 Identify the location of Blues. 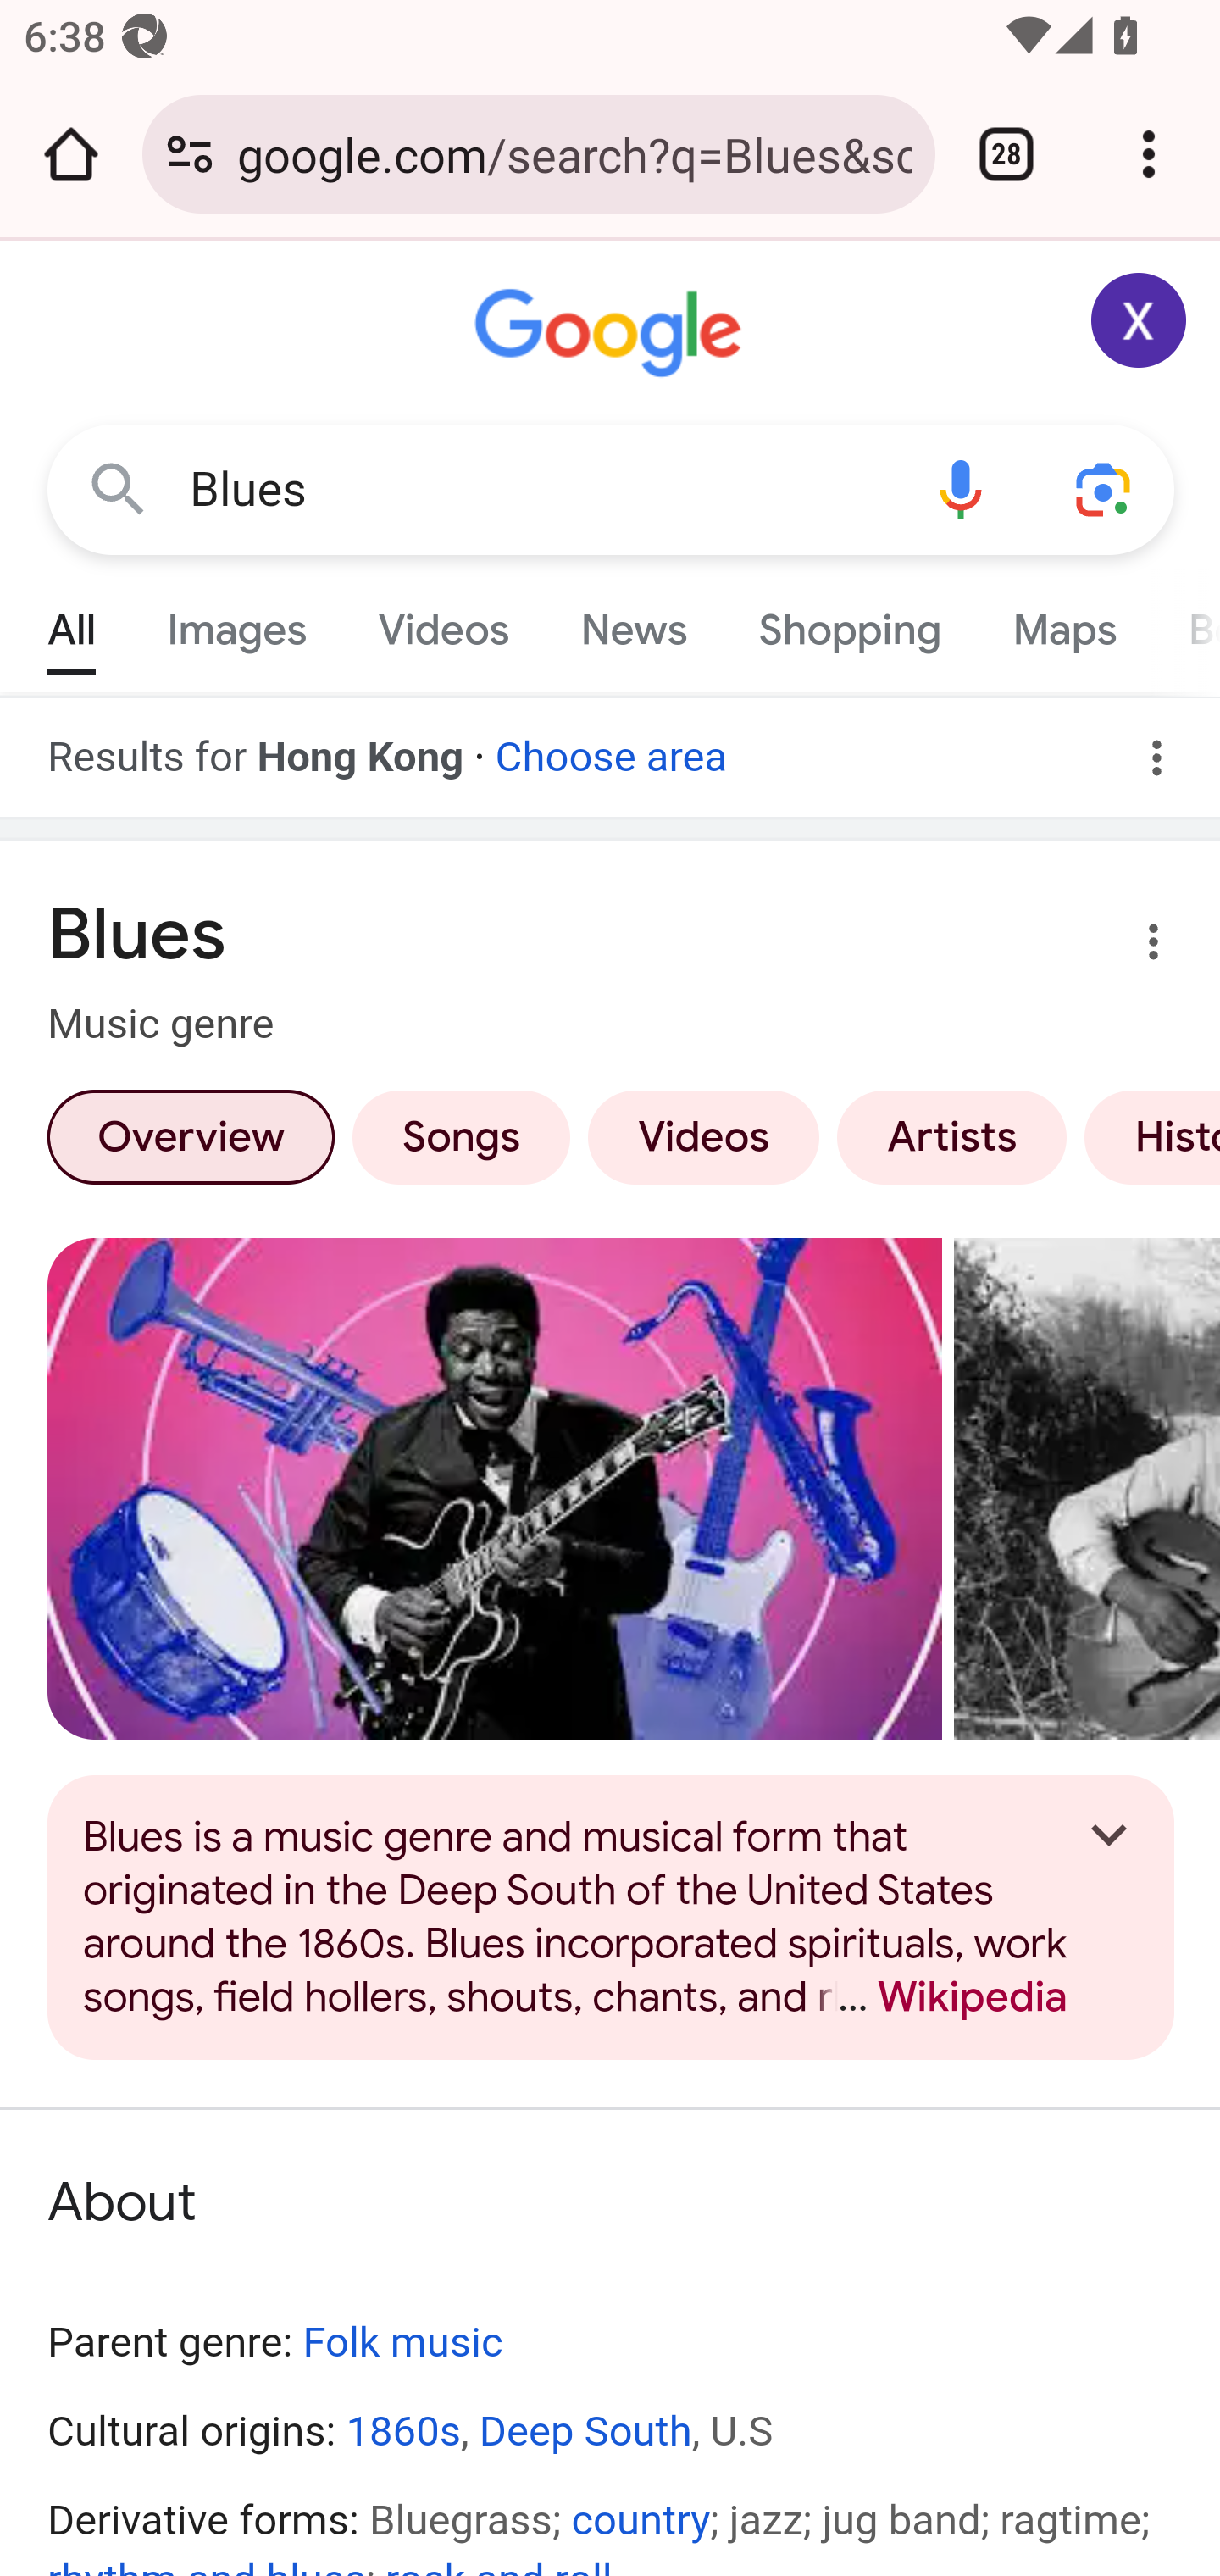
(539, 490).